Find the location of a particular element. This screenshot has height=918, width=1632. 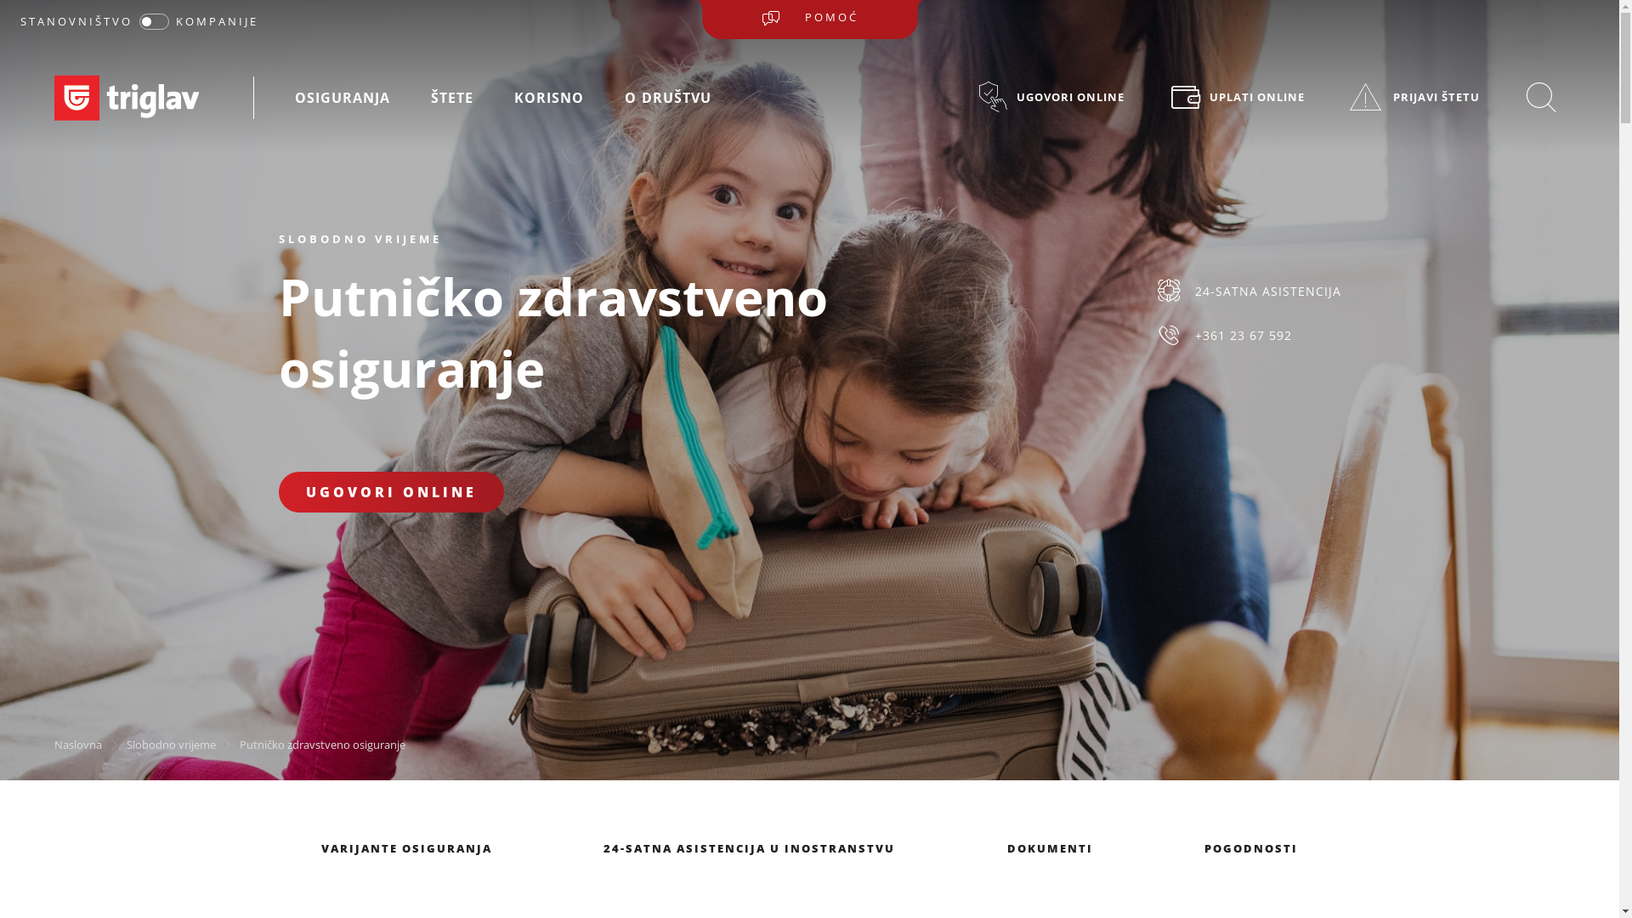

+361 23 67 592 is located at coordinates (1248, 337).